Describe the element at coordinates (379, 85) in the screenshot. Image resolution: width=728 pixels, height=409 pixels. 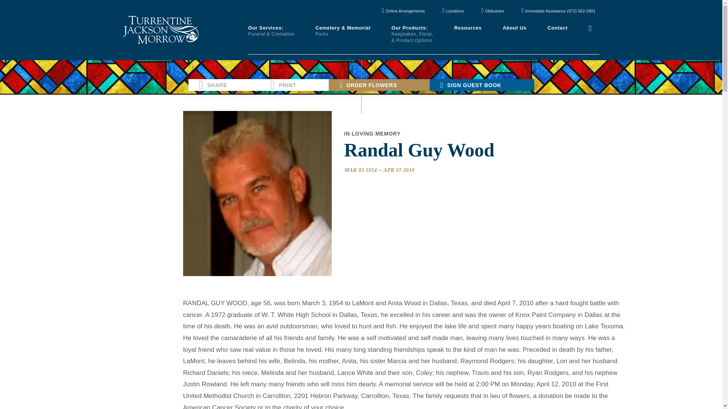
I see `ORDER FLOWERS` at that location.